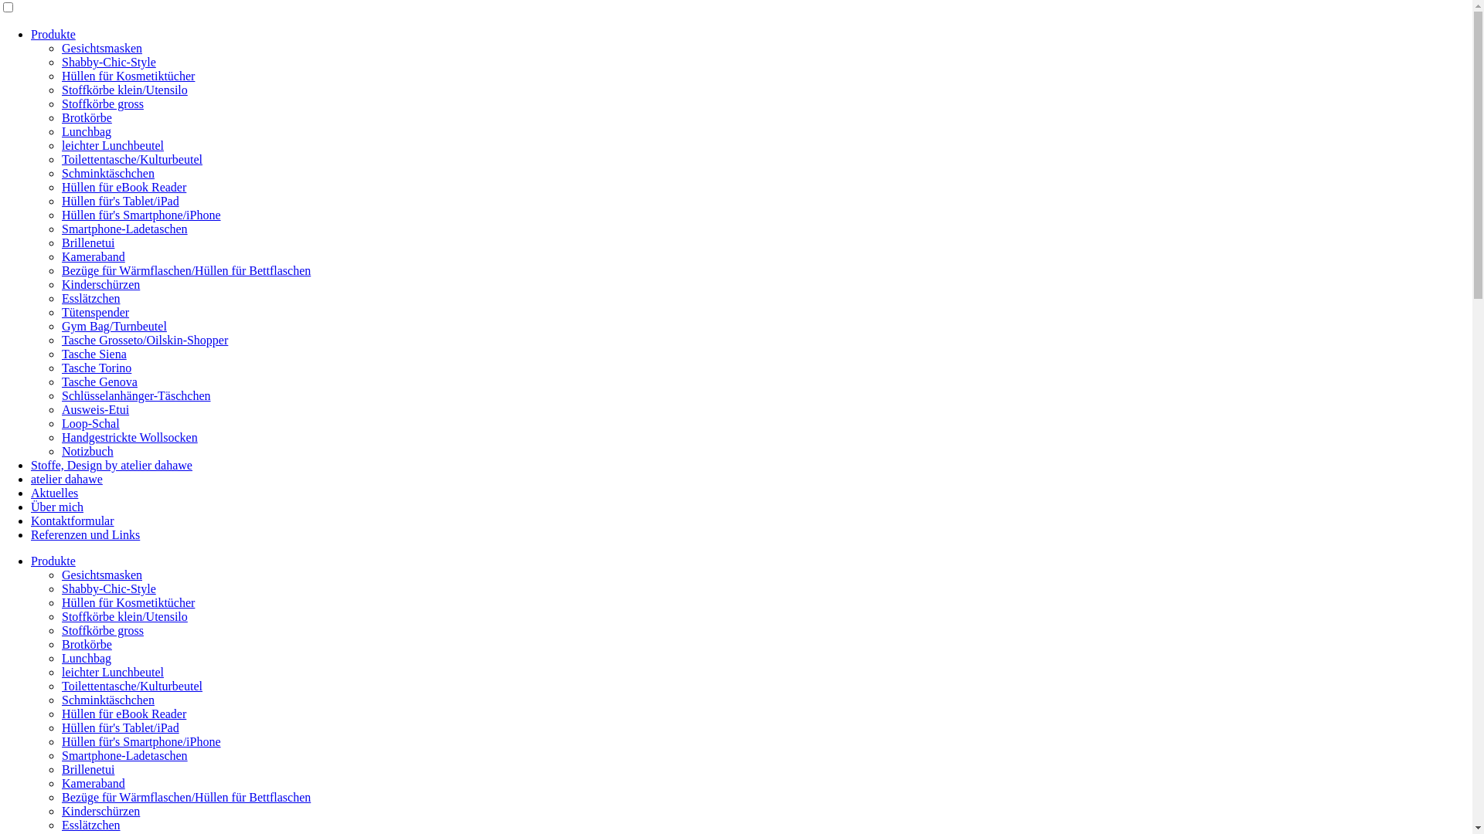 The height and width of the screenshot is (834, 1484). What do you see at coordinates (132, 159) in the screenshot?
I see `Toilettentasche/Kulturbeutel` at bounding box center [132, 159].